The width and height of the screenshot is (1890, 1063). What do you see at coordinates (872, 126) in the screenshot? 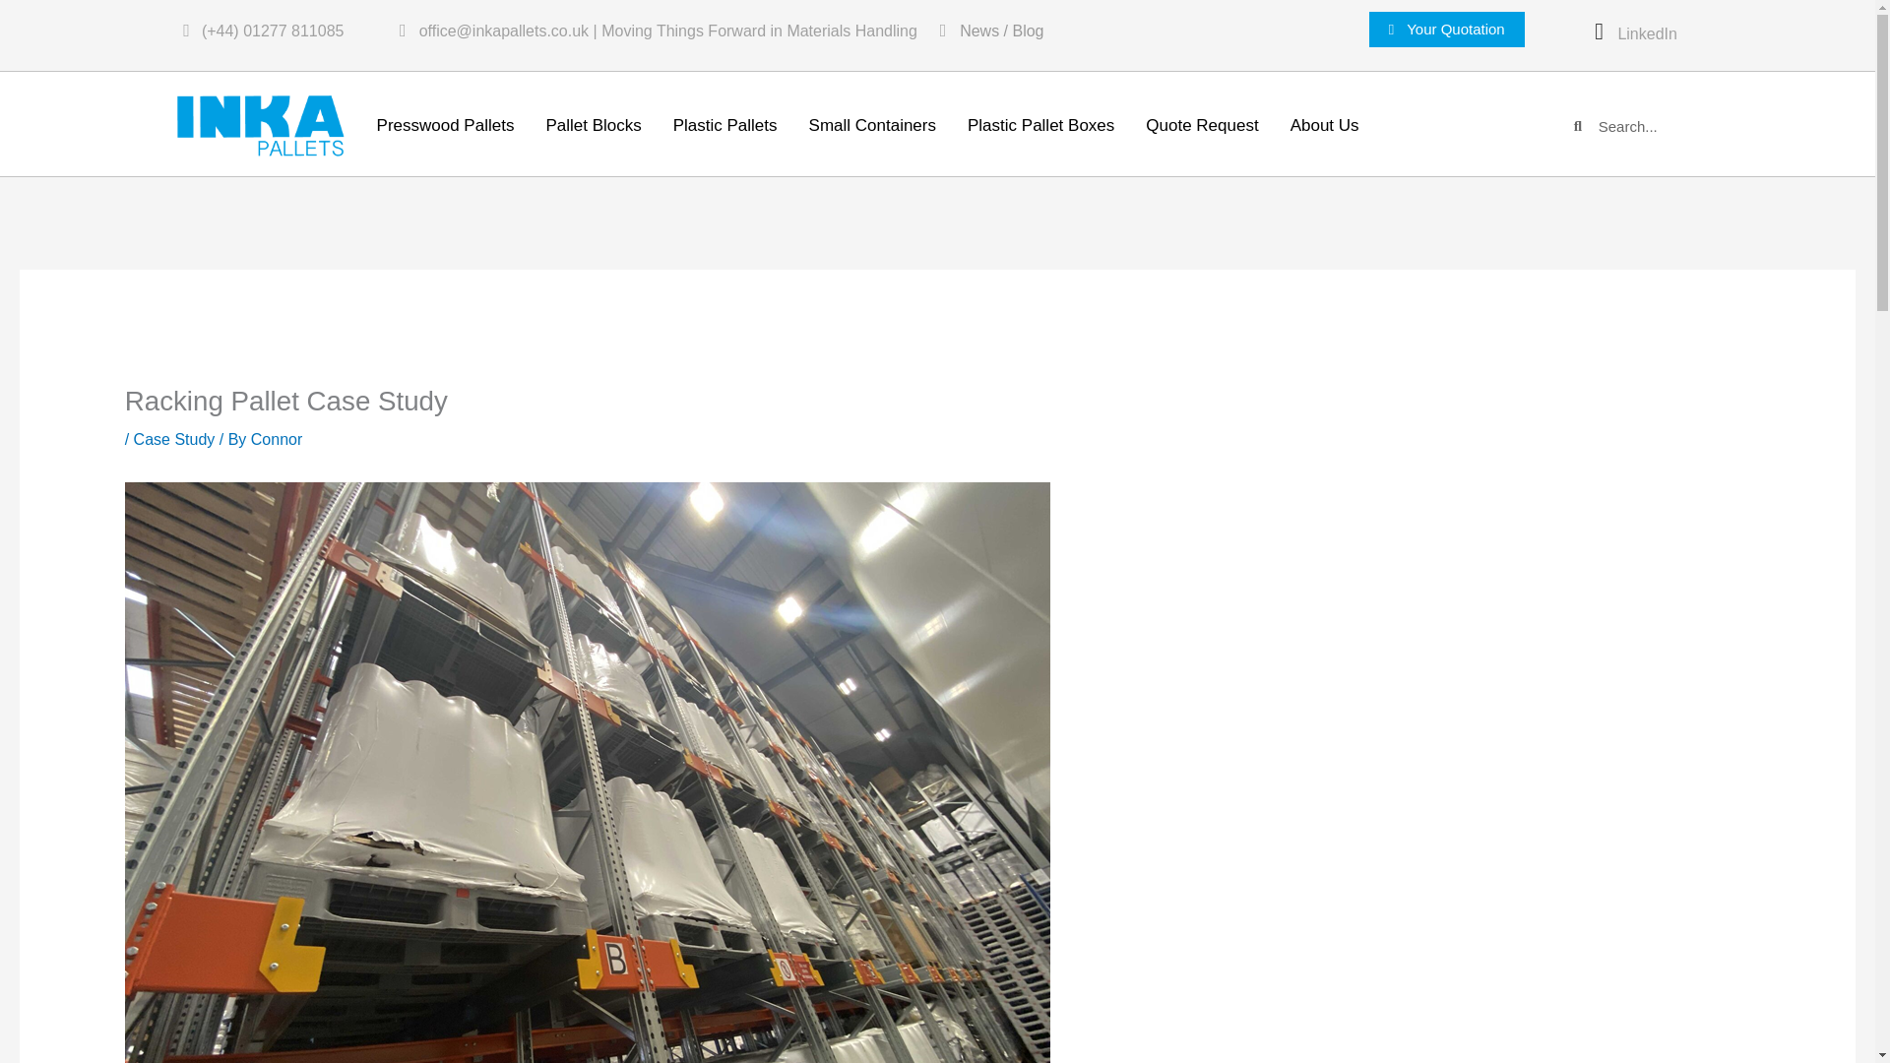
I see `Small Containers` at bounding box center [872, 126].